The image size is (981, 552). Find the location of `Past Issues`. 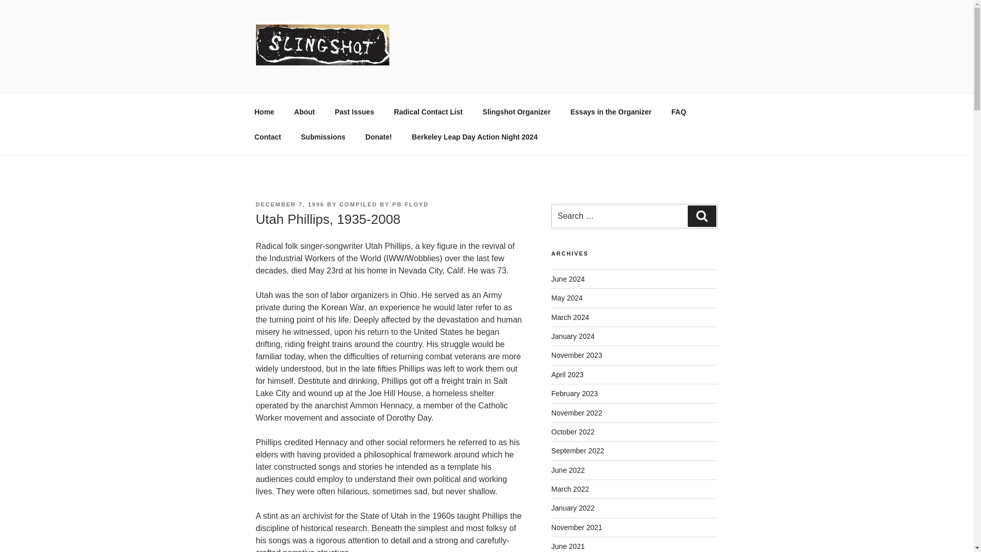

Past Issues is located at coordinates (355, 111).